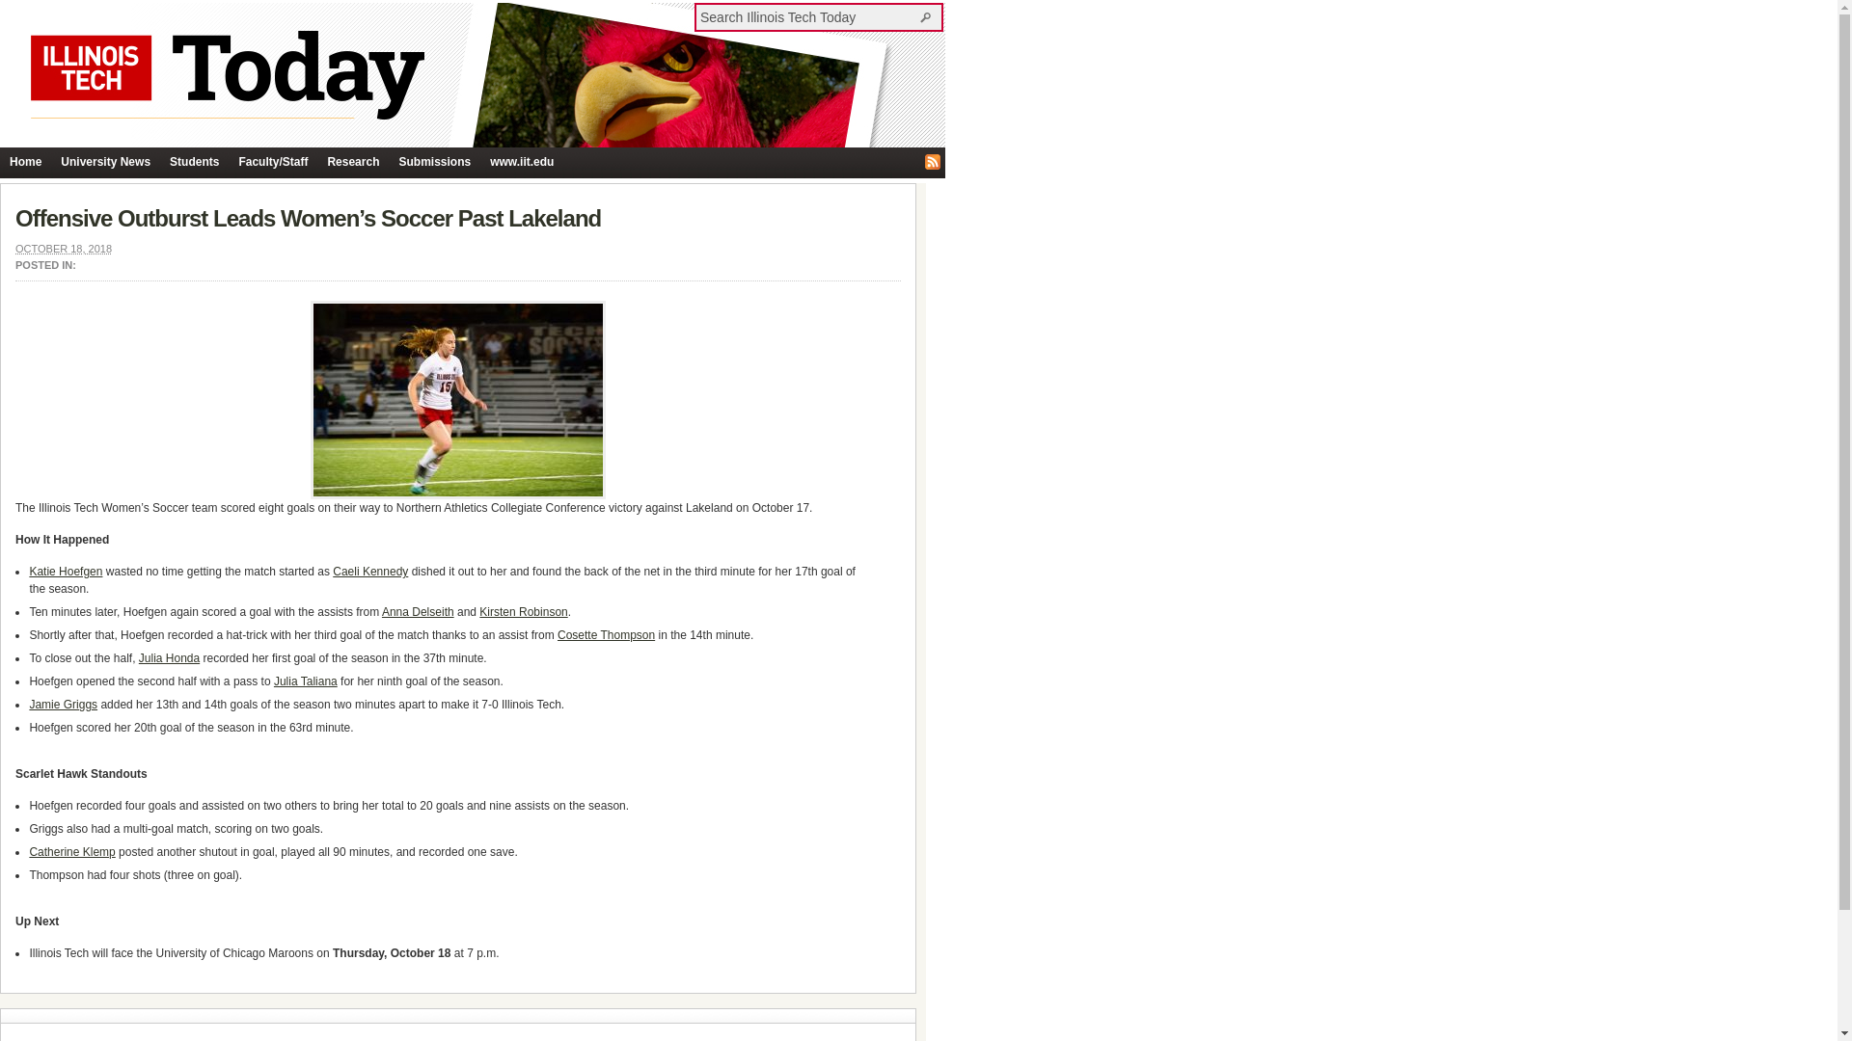 Image resolution: width=1852 pixels, height=1041 pixels. What do you see at coordinates (928, 16) in the screenshot?
I see `Search` at bounding box center [928, 16].